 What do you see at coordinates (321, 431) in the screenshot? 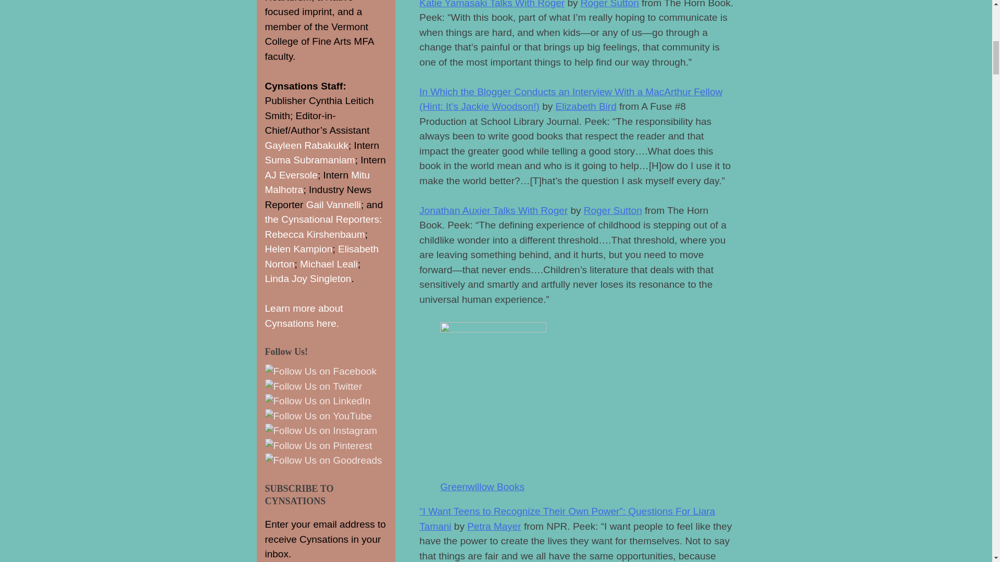
I see `Follow Us on Instagram` at bounding box center [321, 431].